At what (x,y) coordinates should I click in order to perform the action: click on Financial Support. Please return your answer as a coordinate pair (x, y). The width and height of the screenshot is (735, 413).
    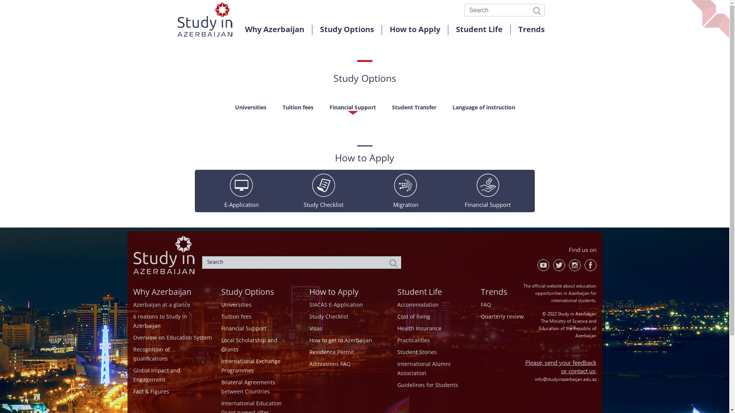
    Looking at the image, I should click on (353, 109).